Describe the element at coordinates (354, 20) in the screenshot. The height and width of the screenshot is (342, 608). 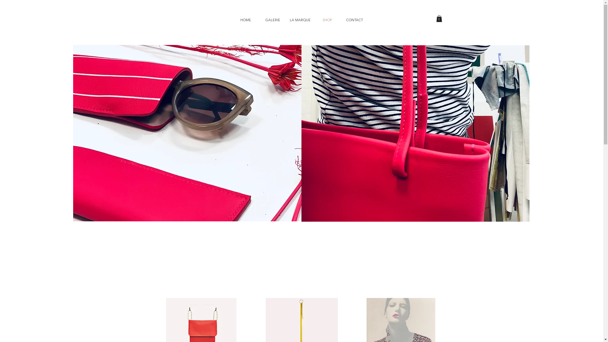
I see `CONTACT` at that location.